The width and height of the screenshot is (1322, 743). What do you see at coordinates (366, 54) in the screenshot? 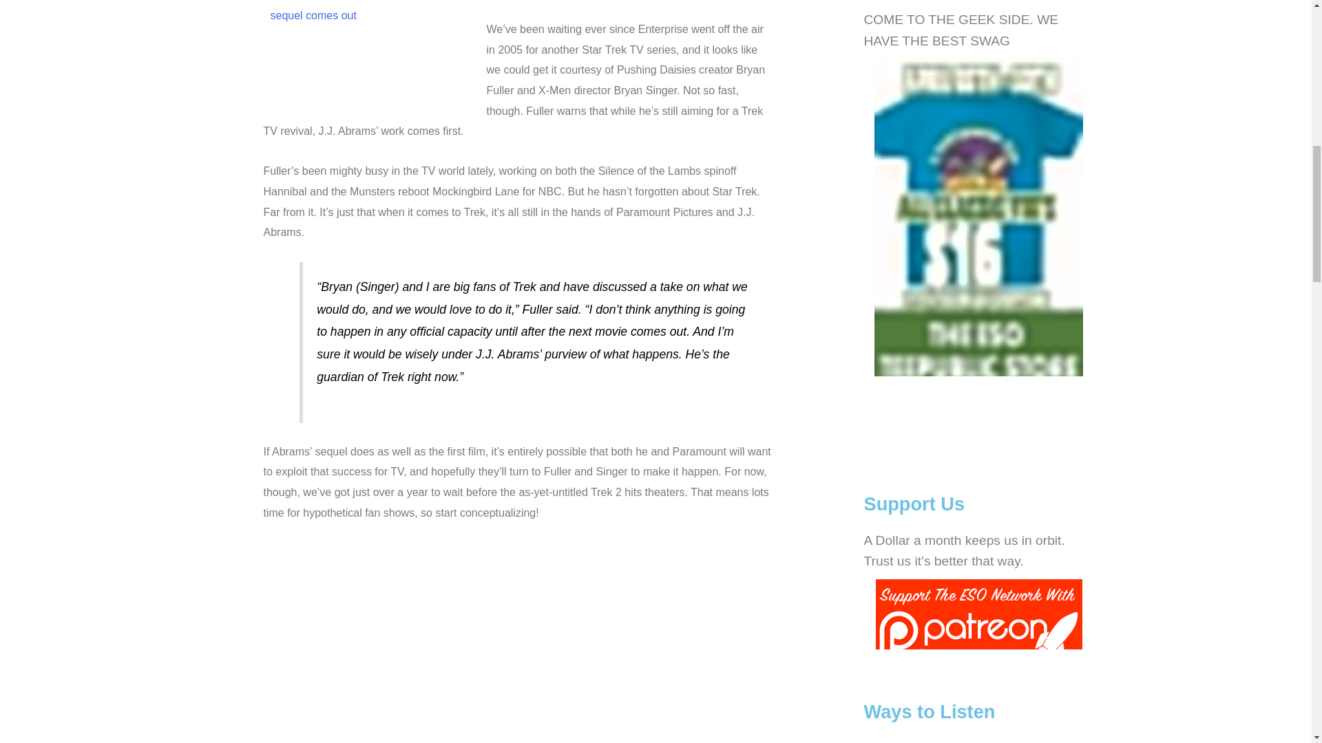
I see `2startrek460` at bounding box center [366, 54].